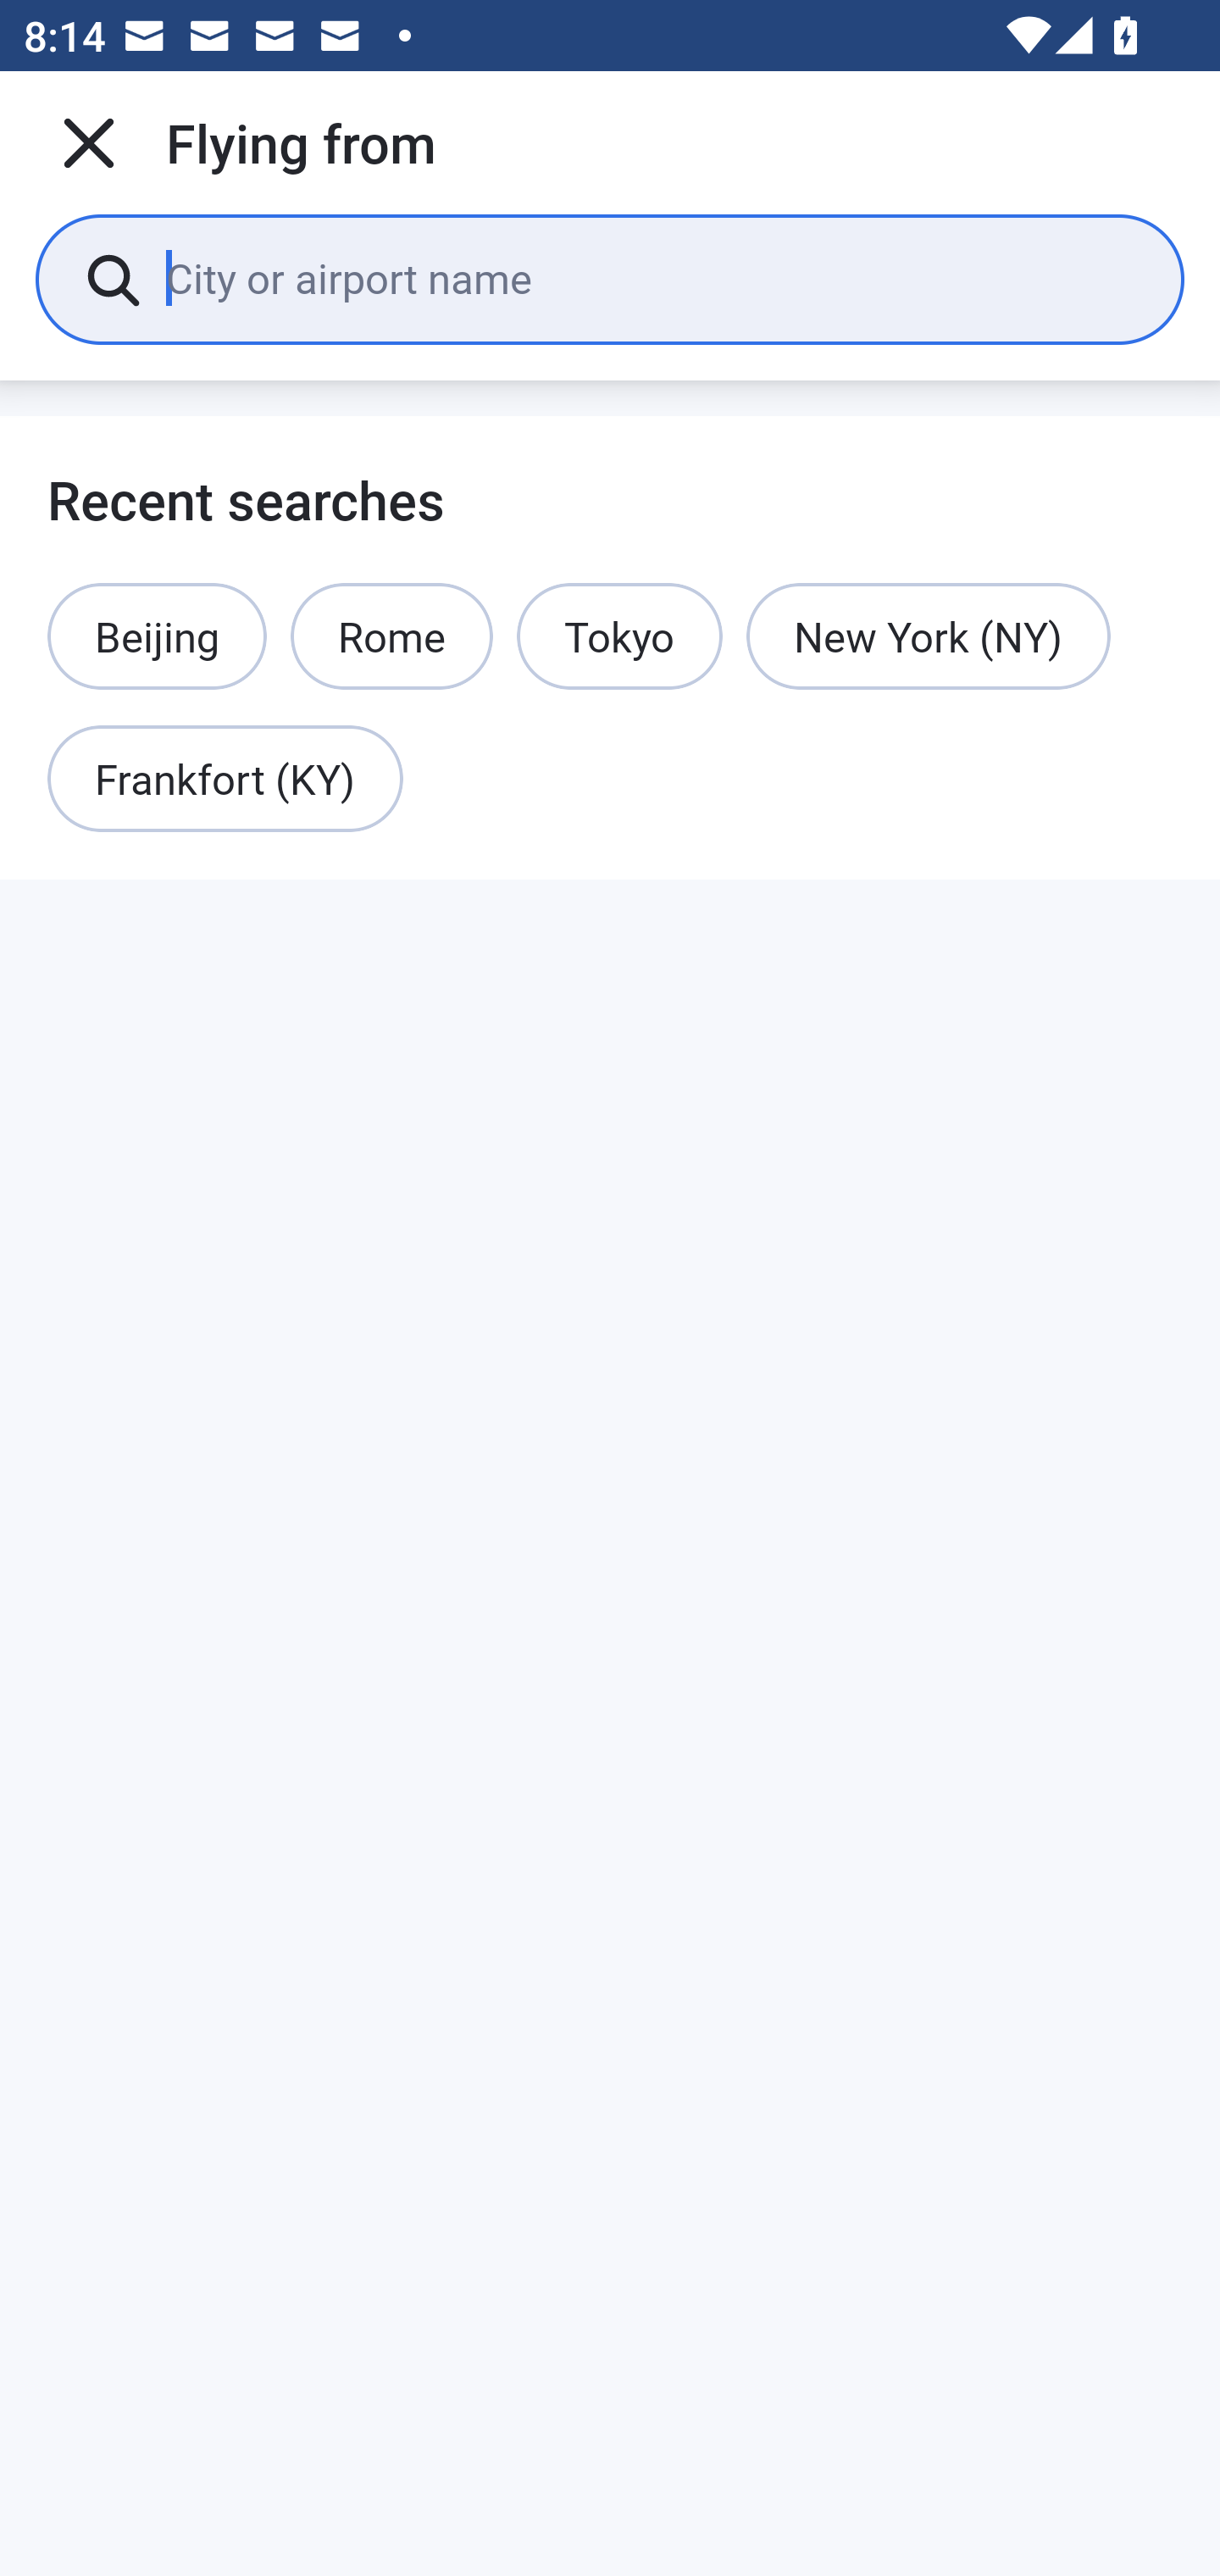 The image size is (1220, 2576). I want to click on Beijing, so click(158, 636).